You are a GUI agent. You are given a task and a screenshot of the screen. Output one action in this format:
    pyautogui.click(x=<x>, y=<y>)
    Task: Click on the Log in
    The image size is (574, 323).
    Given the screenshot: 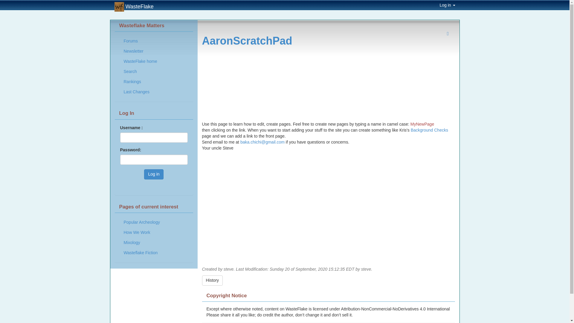 What is the action you would take?
    pyautogui.click(x=447, y=5)
    